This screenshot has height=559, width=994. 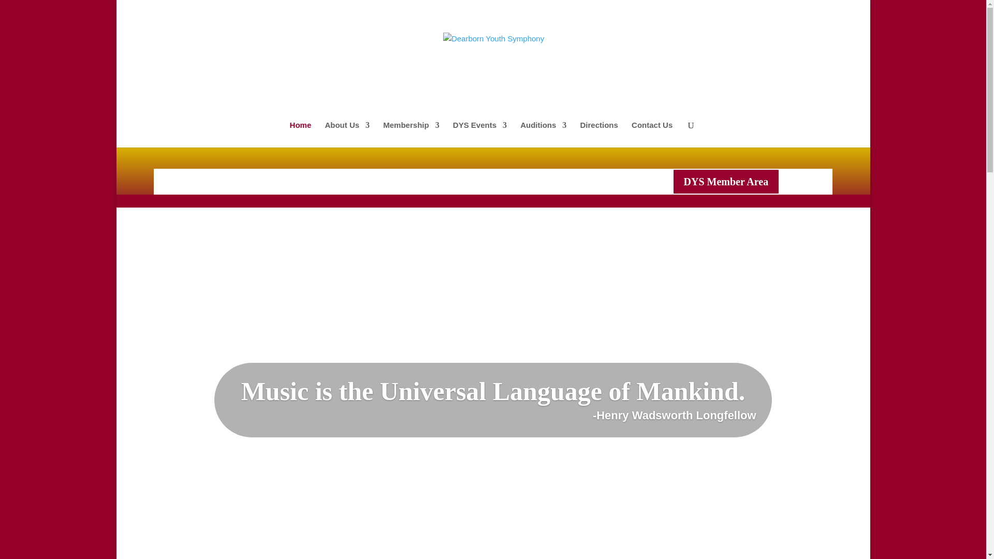 I want to click on DYS Events, so click(x=690, y=10).